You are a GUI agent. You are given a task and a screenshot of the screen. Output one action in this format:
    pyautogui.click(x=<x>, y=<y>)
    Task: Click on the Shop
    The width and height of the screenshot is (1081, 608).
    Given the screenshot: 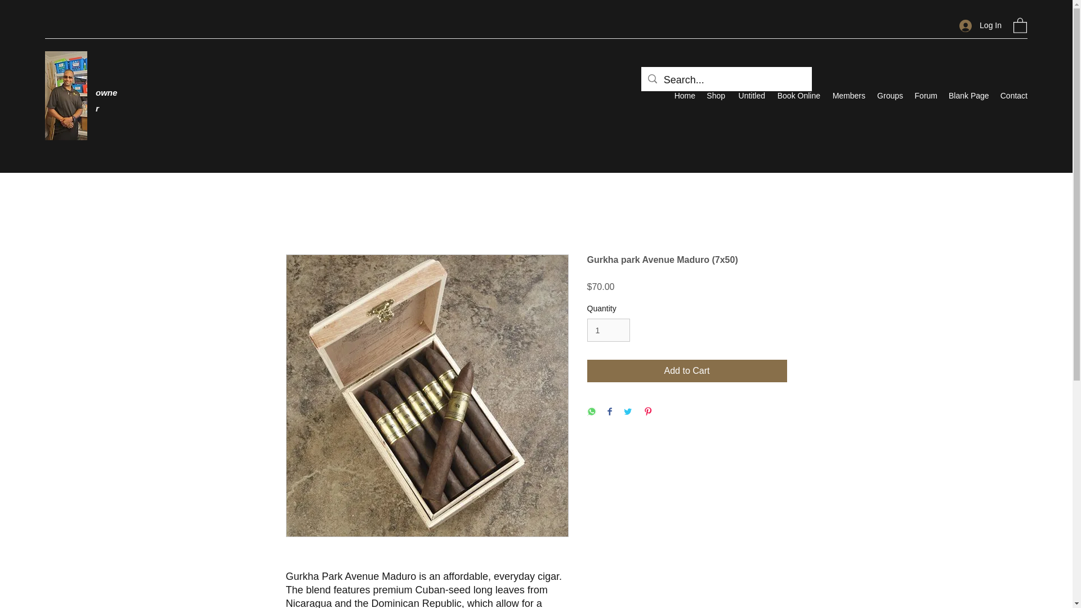 What is the action you would take?
    pyautogui.click(x=715, y=96)
    